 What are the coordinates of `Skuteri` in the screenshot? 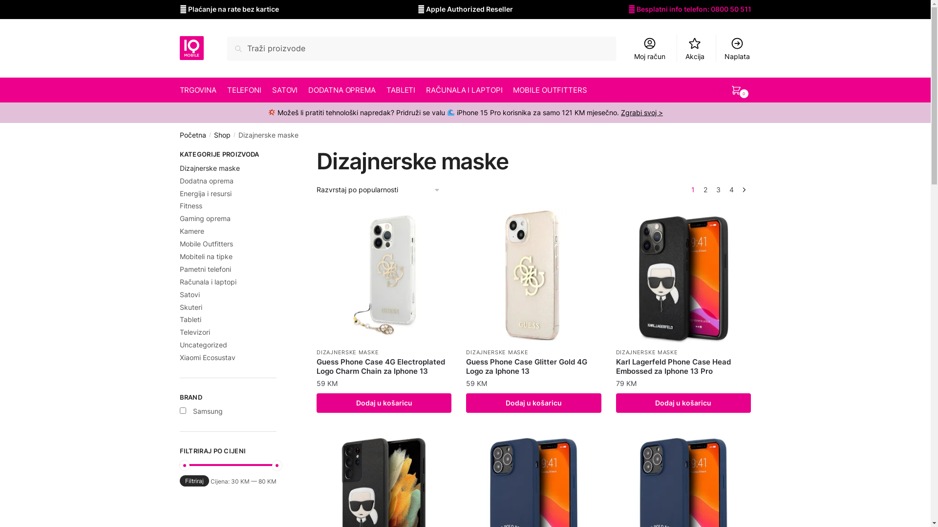 It's located at (191, 307).